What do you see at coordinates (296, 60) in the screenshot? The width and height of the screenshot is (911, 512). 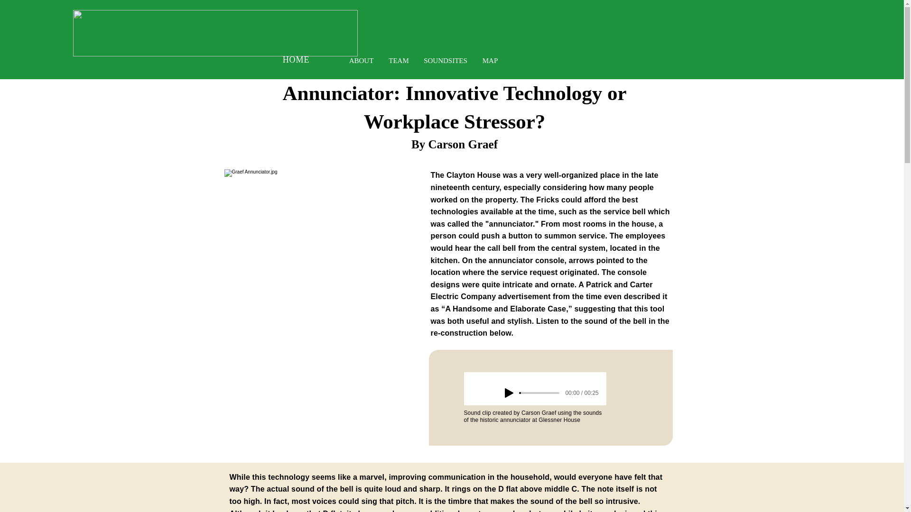 I see `HOME` at bounding box center [296, 60].